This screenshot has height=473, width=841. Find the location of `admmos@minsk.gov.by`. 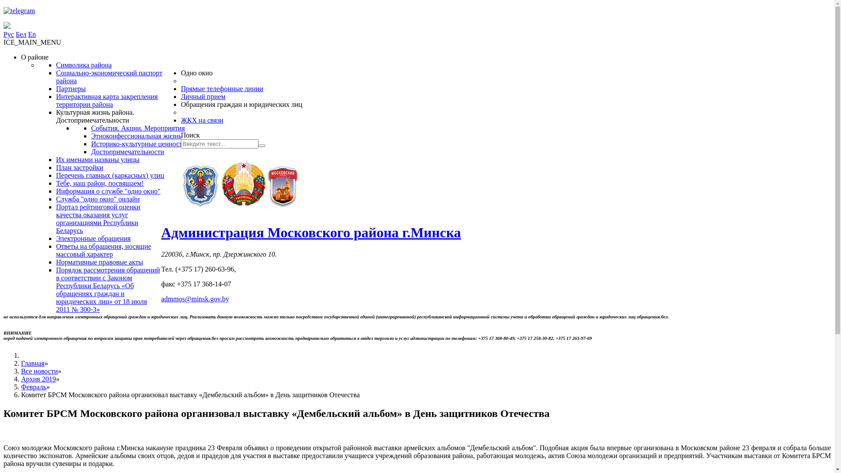

admmos@minsk.gov.by is located at coordinates (195, 299).